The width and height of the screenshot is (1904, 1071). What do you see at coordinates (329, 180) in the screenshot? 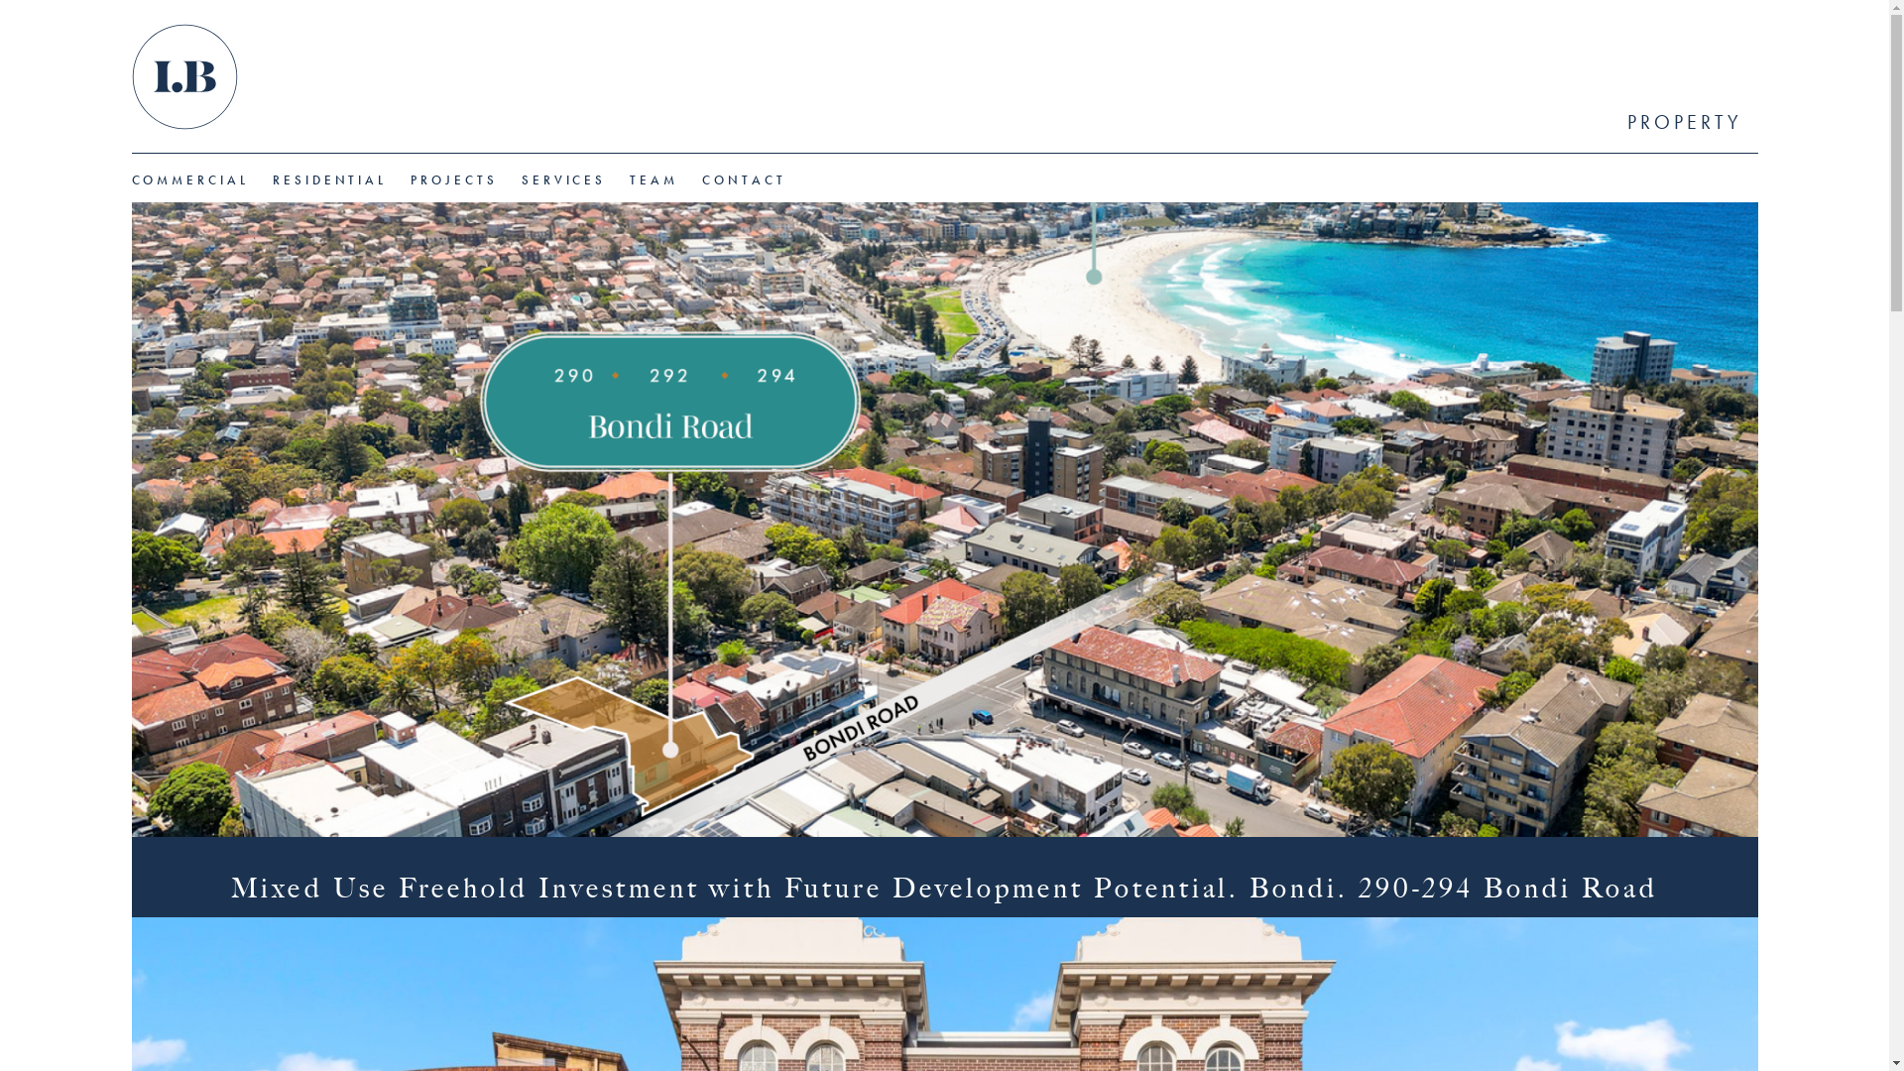
I see `RESIDENTIAL` at bounding box center [329, 180].